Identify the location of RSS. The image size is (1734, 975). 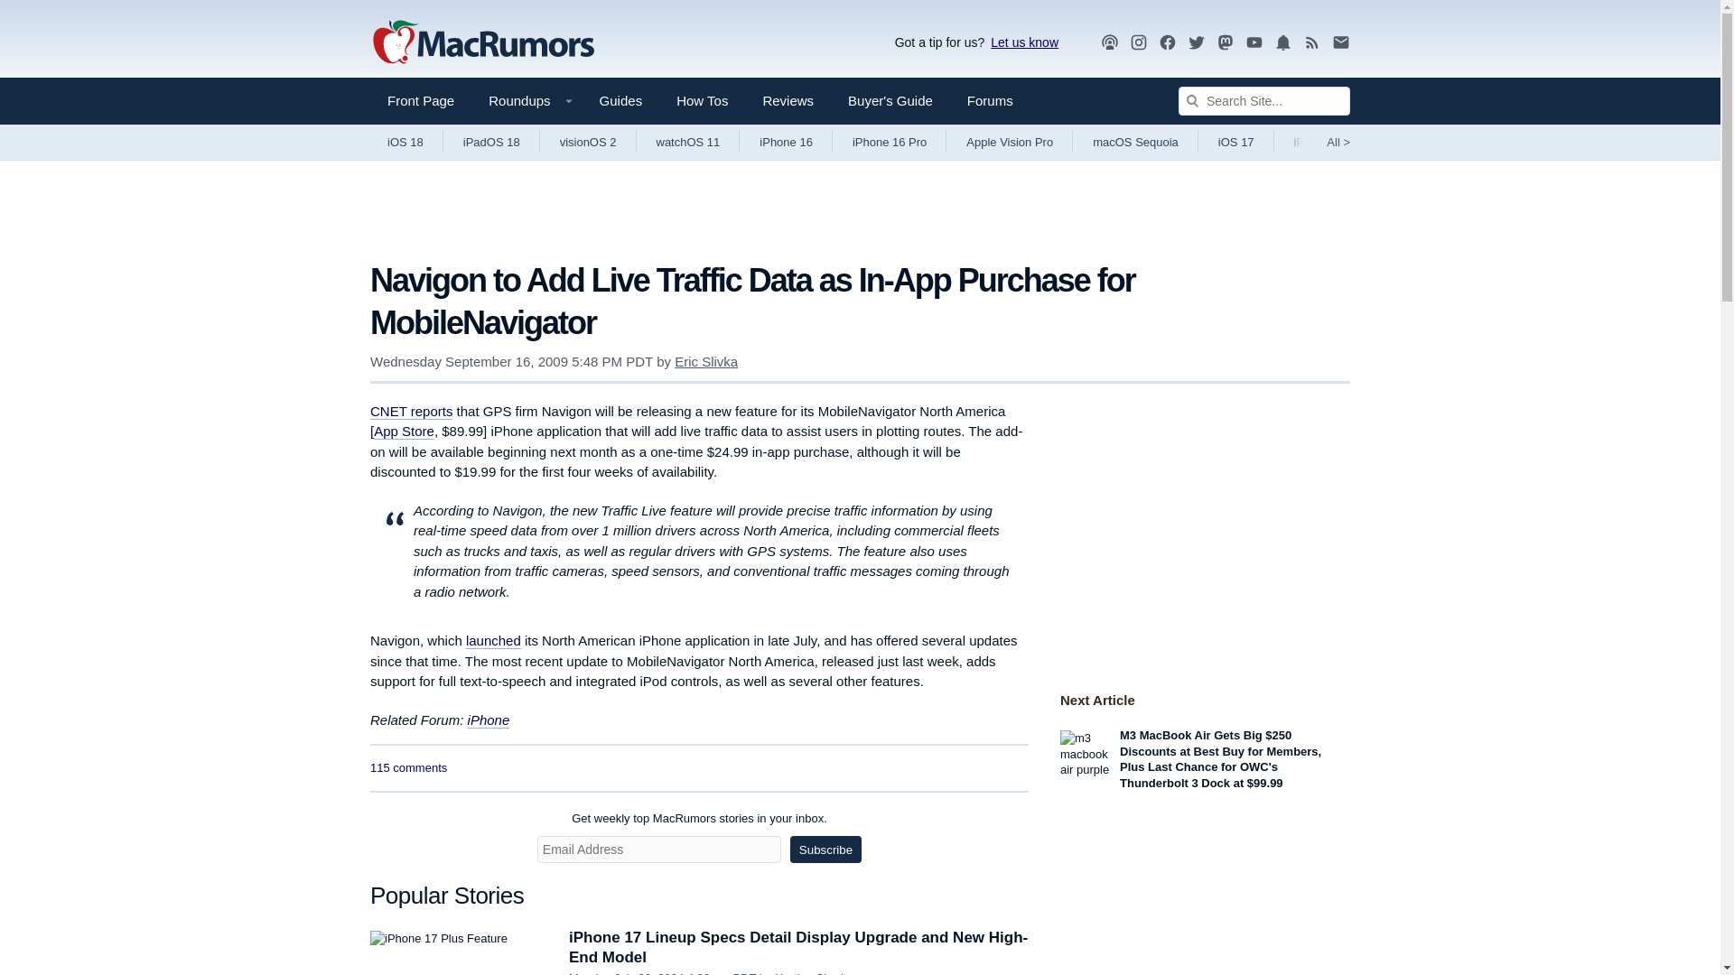
(1312, 42).